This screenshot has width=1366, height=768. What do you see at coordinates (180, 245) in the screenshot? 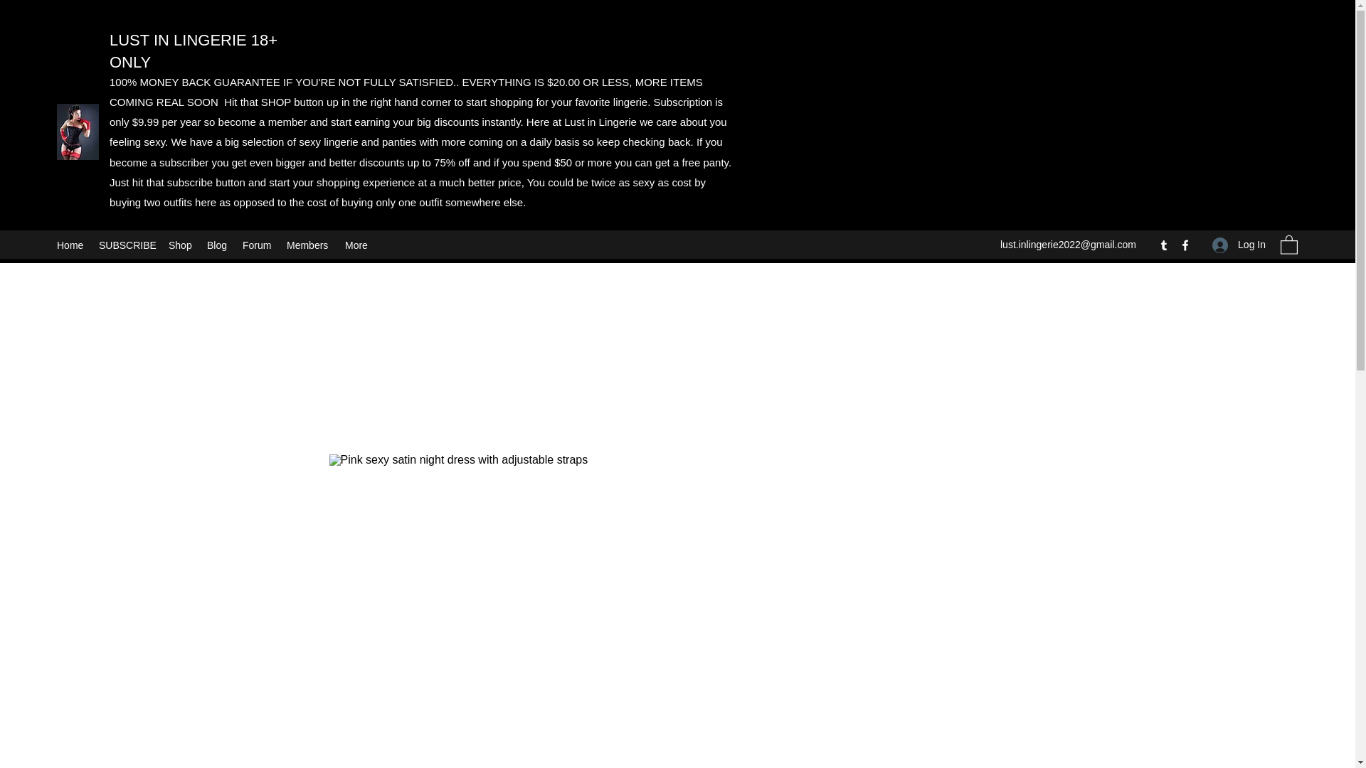
I see `Shop` at bounding box center [180, 245].